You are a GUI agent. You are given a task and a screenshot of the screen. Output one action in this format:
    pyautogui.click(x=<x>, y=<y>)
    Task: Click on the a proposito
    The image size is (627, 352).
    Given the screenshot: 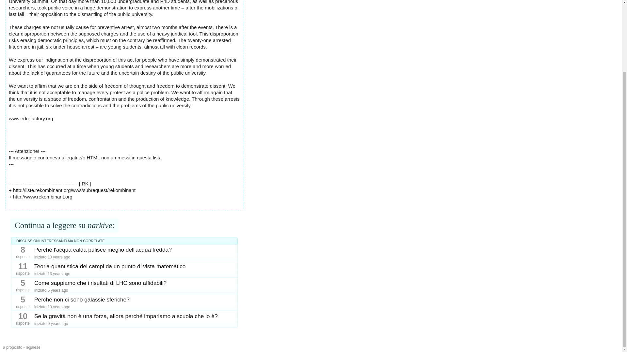 What is the action you would take?
    pyautogui.click(x=12, y=347)
    